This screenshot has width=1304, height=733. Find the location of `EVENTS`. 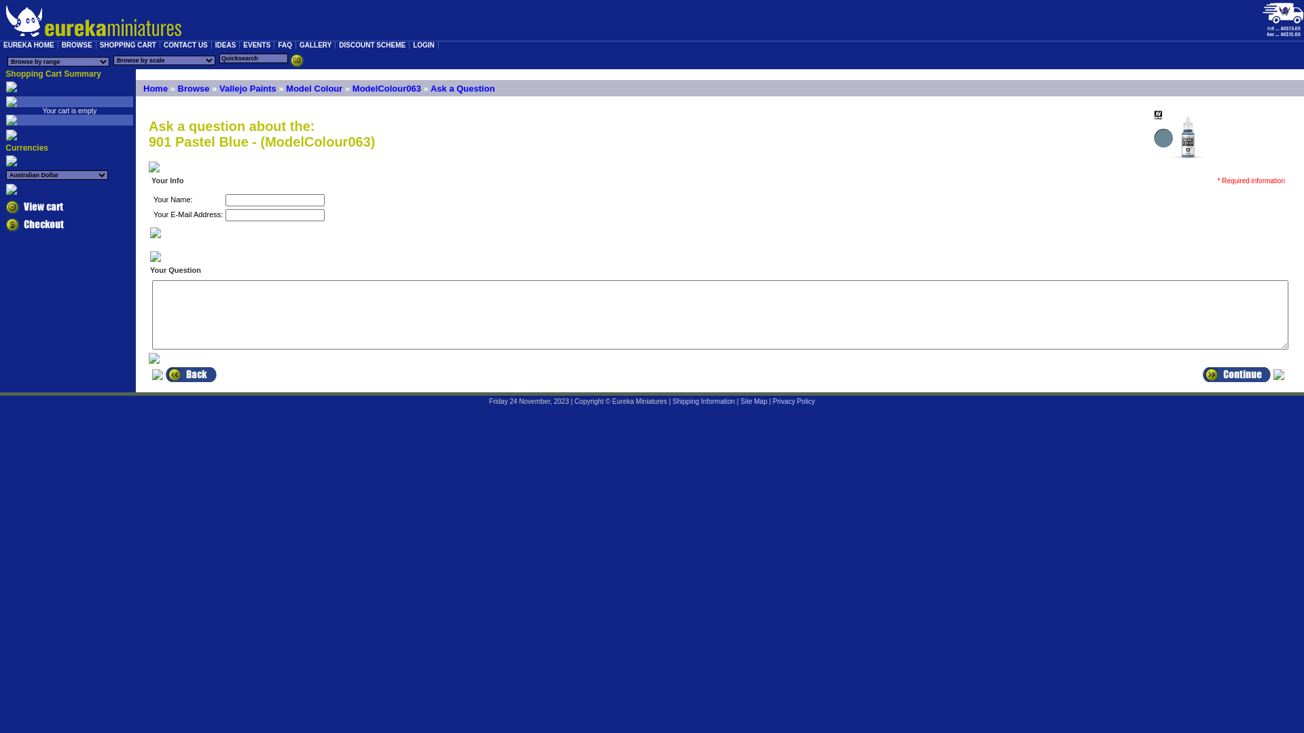

EVENTS is located at coordinates (257, 45).